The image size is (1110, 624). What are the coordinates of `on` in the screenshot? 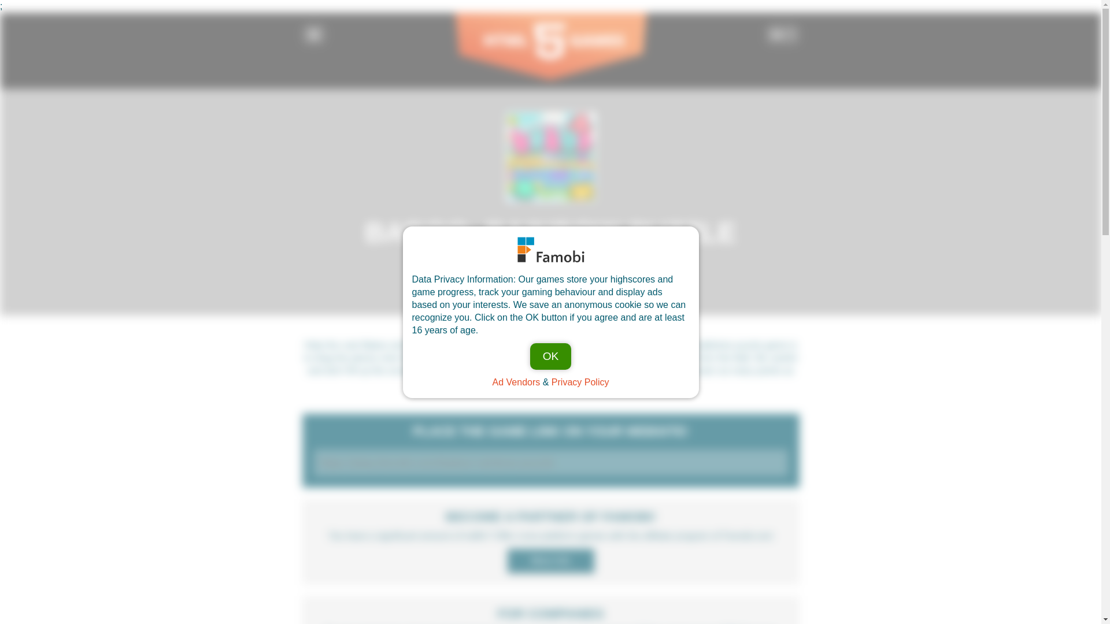 It's located at (319, 39).